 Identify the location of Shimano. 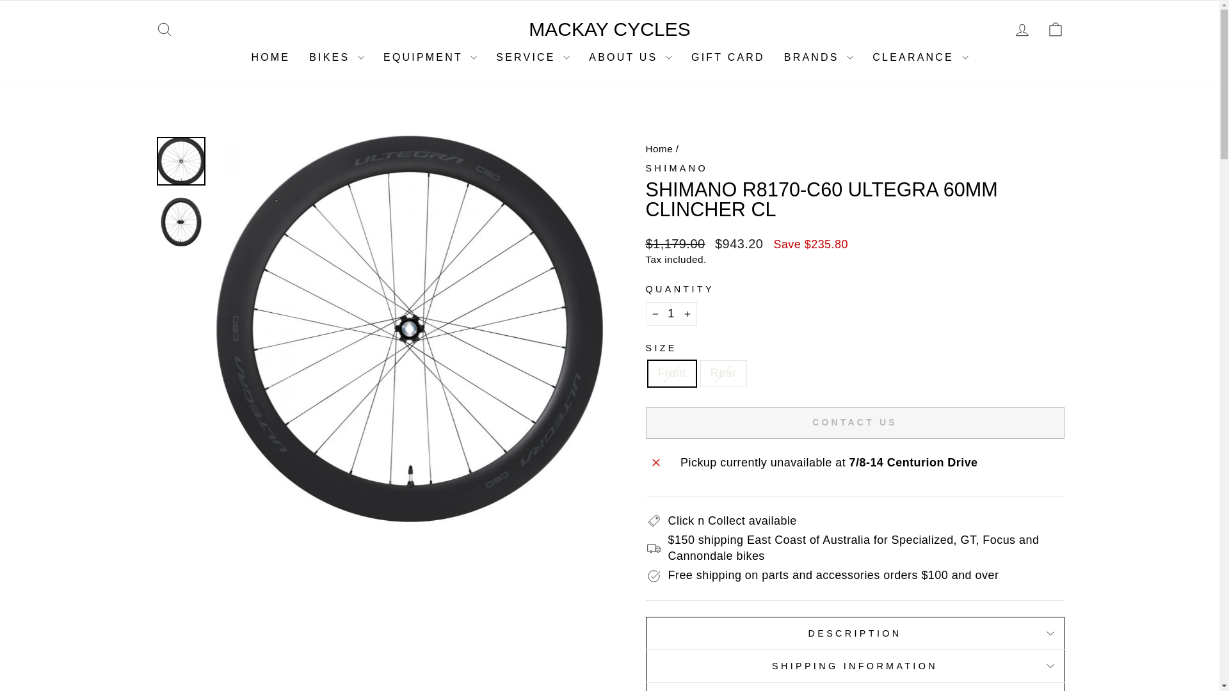
(676, 168).